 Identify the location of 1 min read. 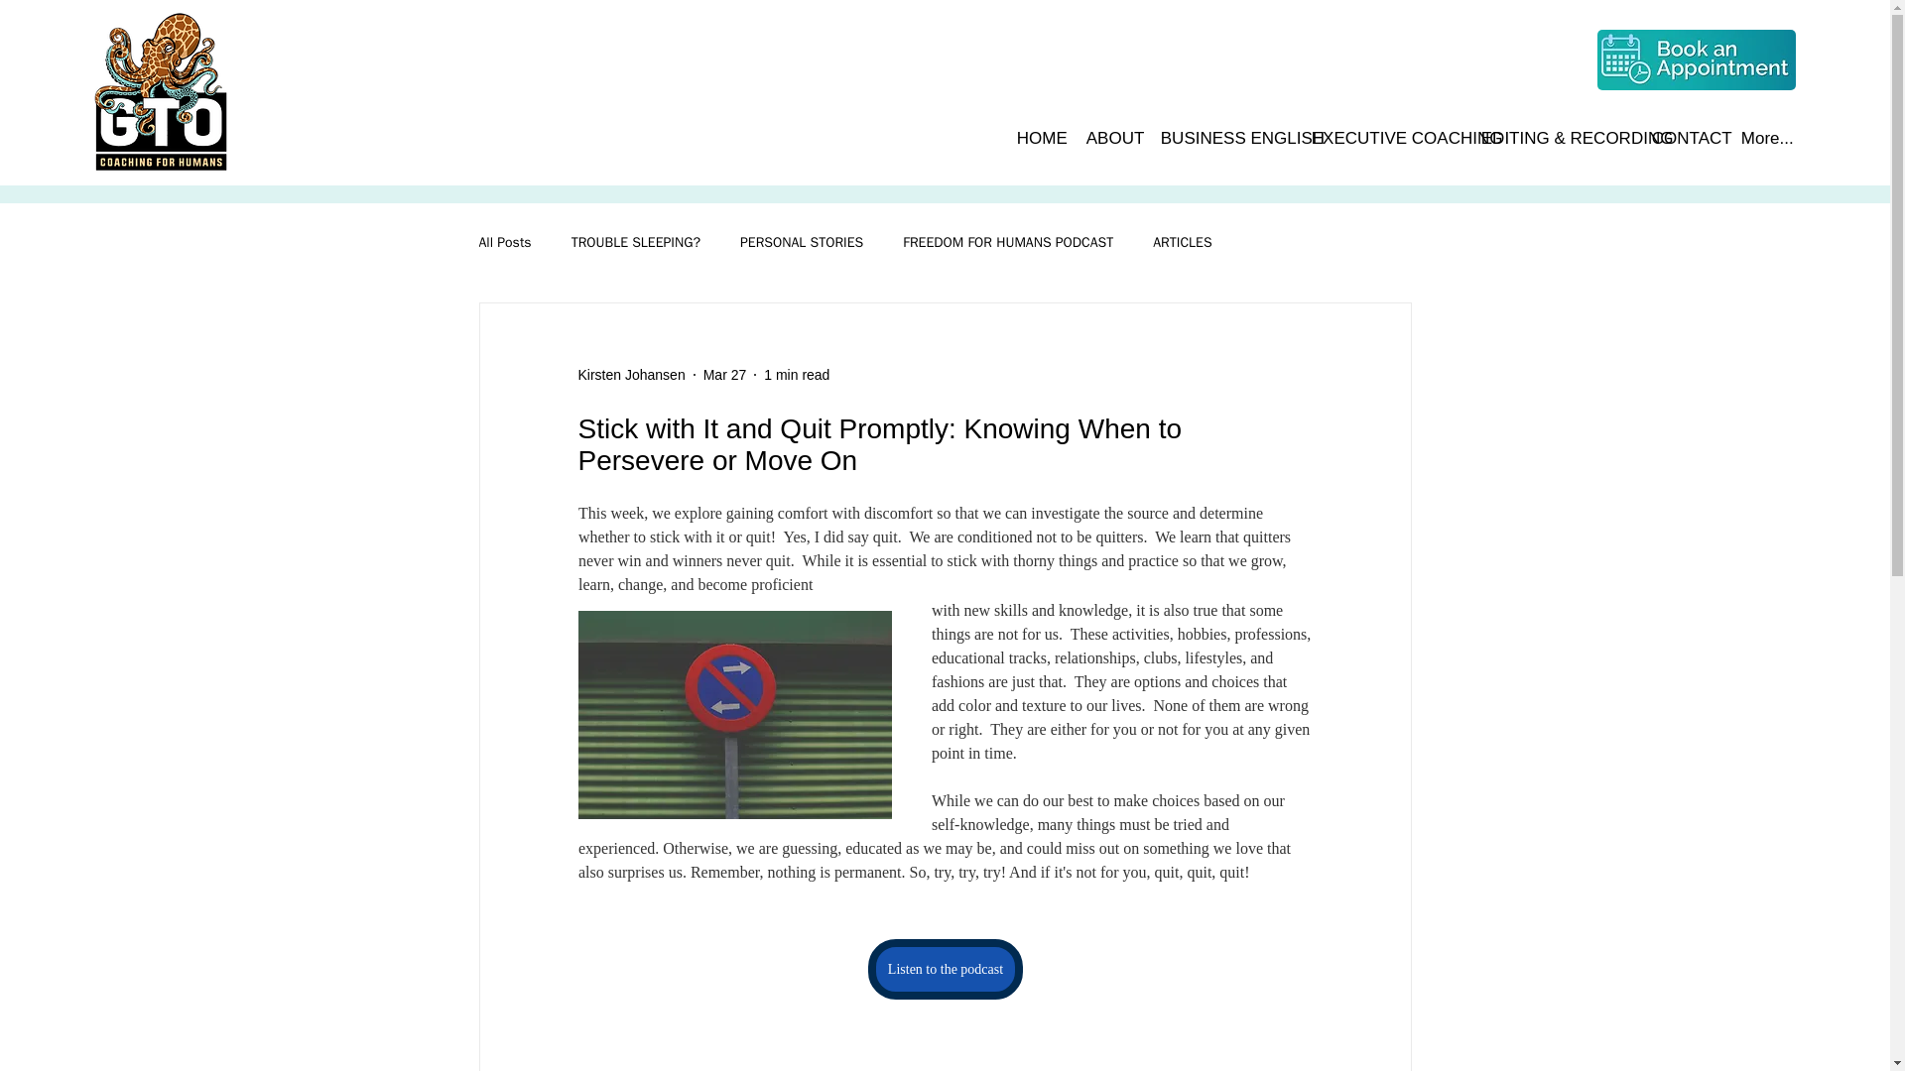
(796, 375).